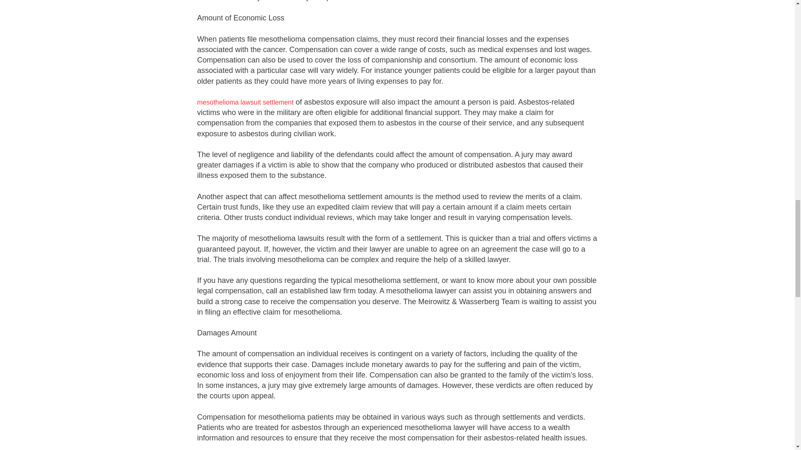 This screenshot has width=801, height=450. I want to click on mesothelioma lawsuit settlement, so click(245, 102).